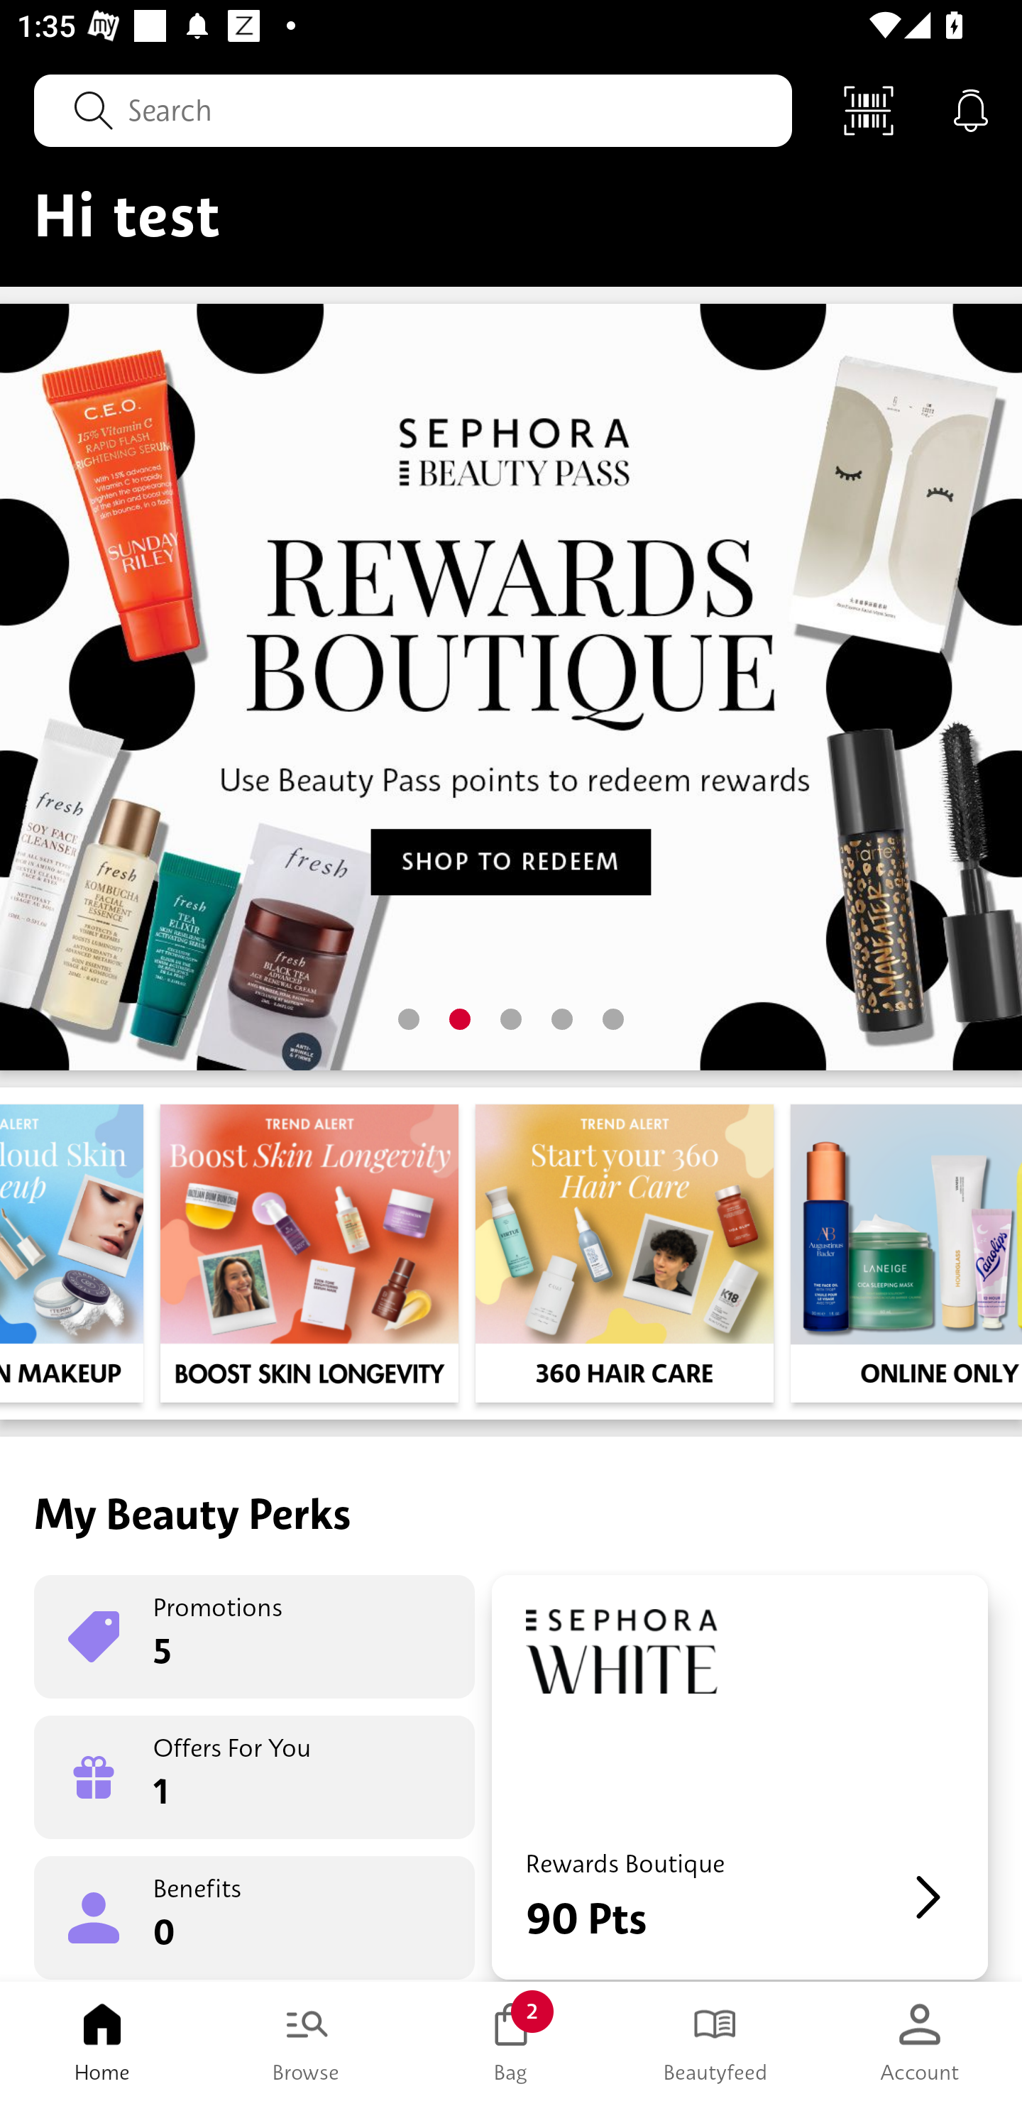  I want to click on Benefits 0, so click(254, 1916).